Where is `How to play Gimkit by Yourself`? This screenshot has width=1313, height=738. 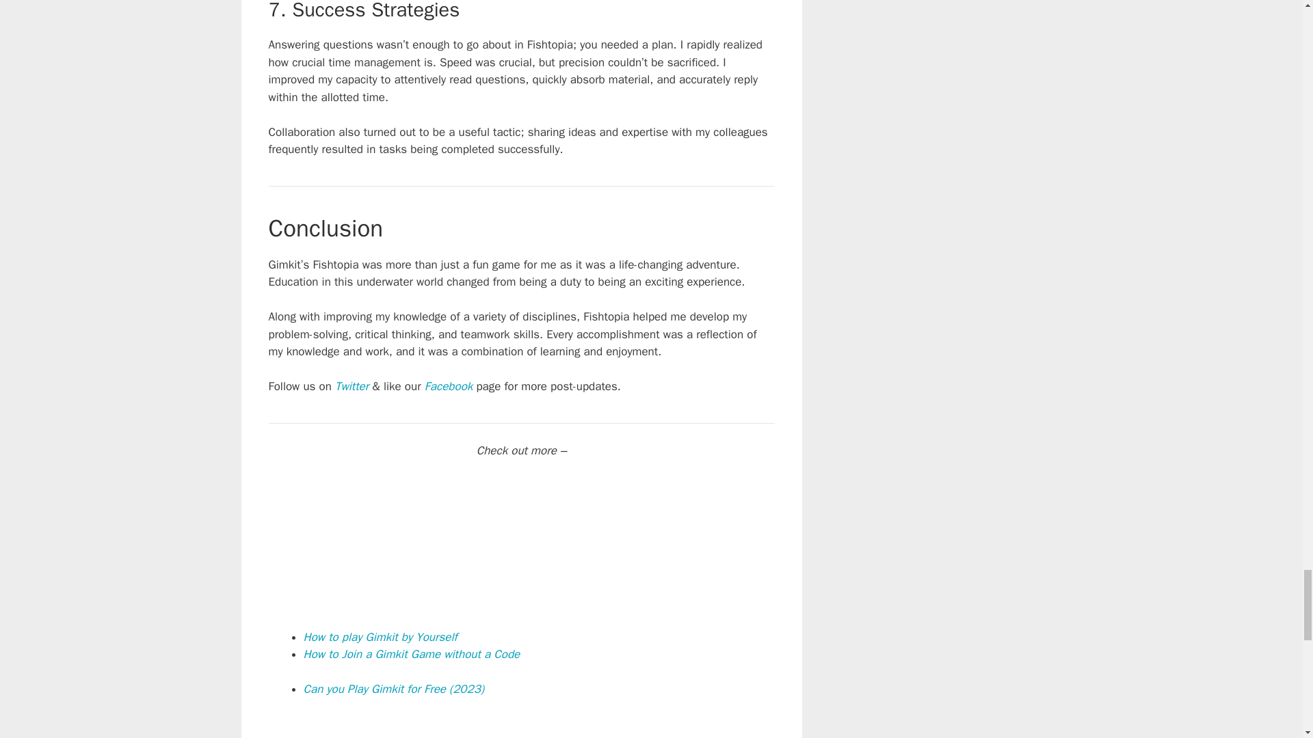 How to play Gimkit by Yourself is located at coordinates (380, 637).